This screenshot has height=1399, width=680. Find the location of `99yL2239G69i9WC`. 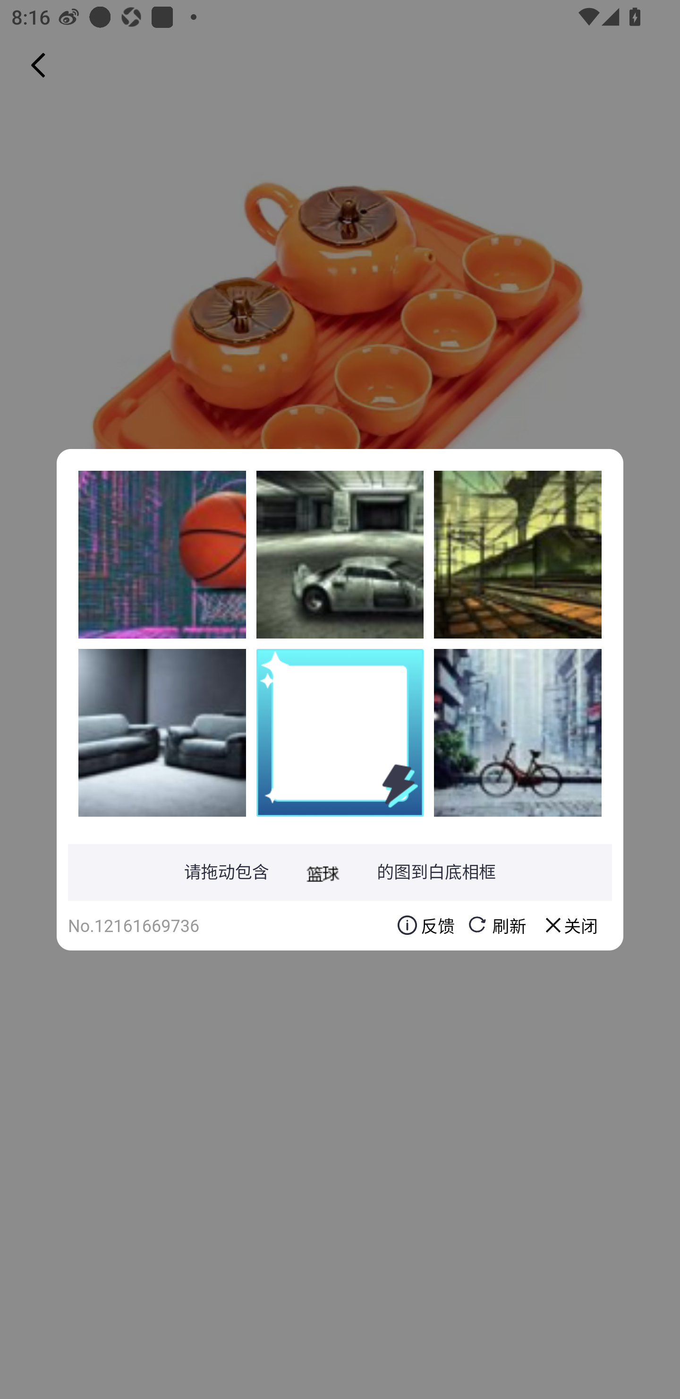

99yL2239G69i9WC is located at coordinates (162, 554).